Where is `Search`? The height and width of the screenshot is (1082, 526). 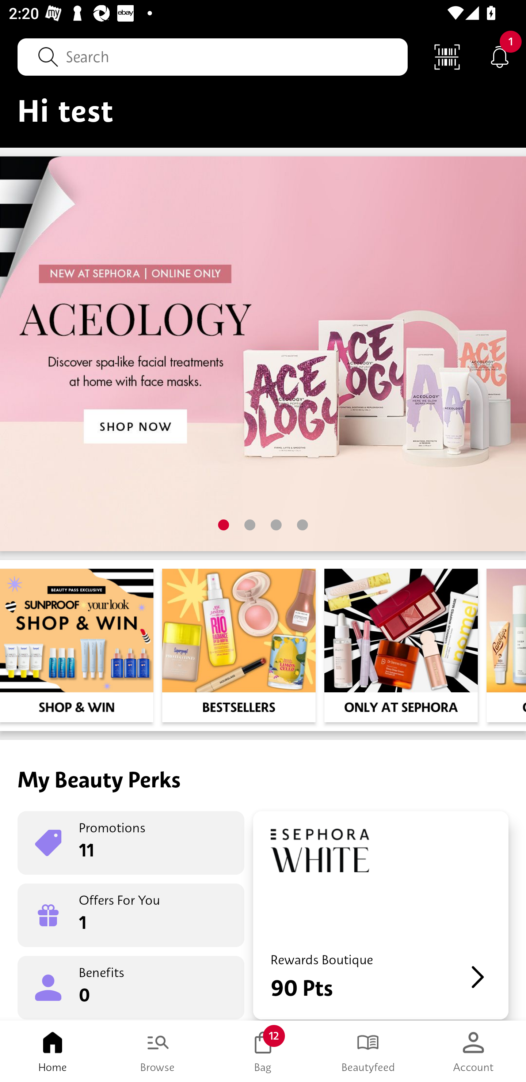 Search is located at coordinates (213, 57).